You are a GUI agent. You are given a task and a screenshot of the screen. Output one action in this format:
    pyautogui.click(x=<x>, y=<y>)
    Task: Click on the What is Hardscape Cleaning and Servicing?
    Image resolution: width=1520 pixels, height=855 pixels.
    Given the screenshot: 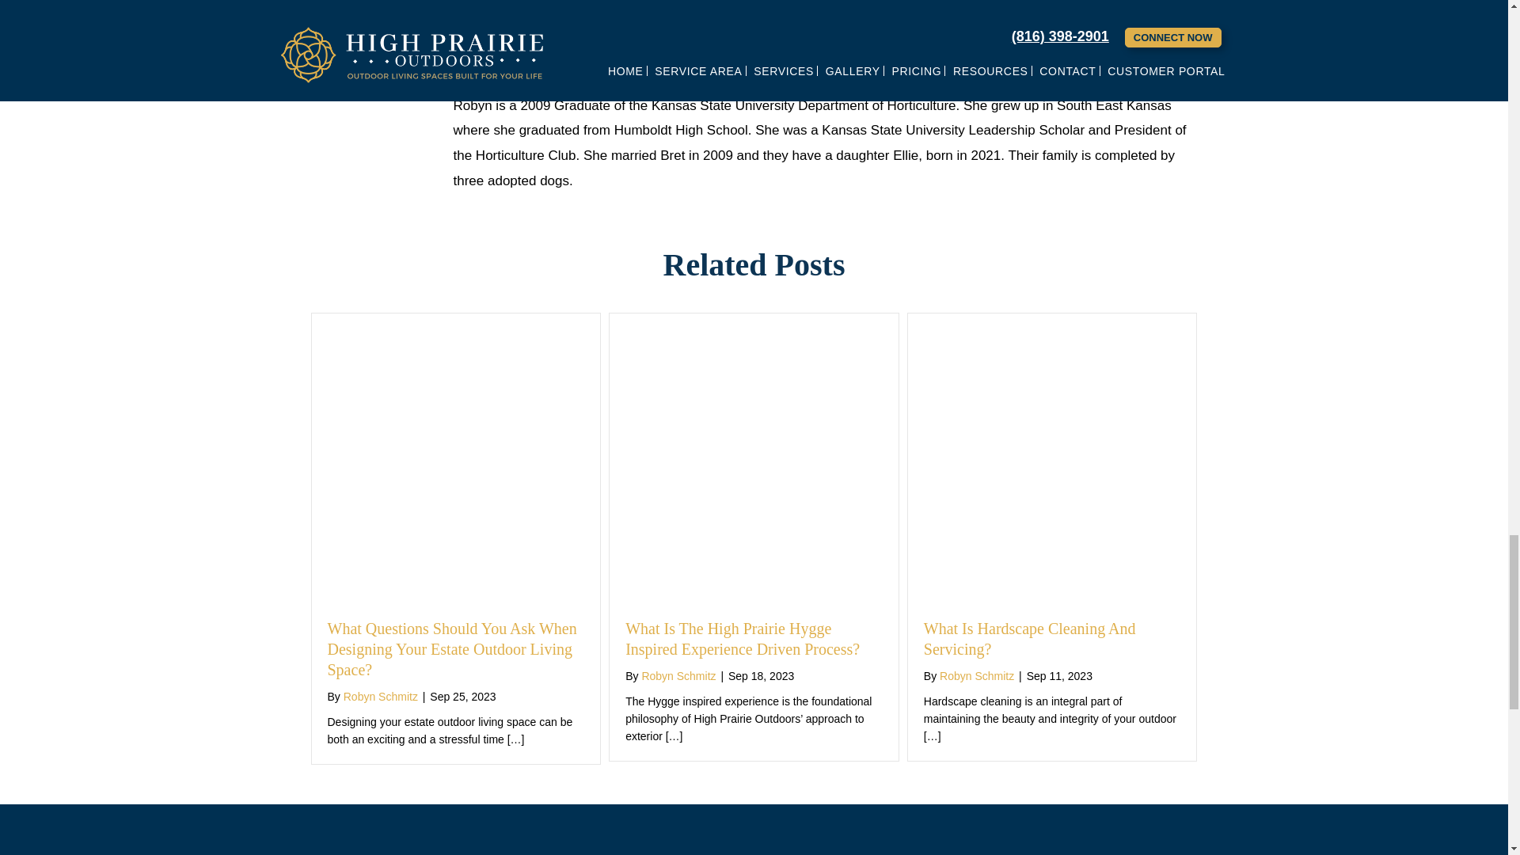 What is the action you would take?
    pyautogui.click(x=1052, y=325)
    